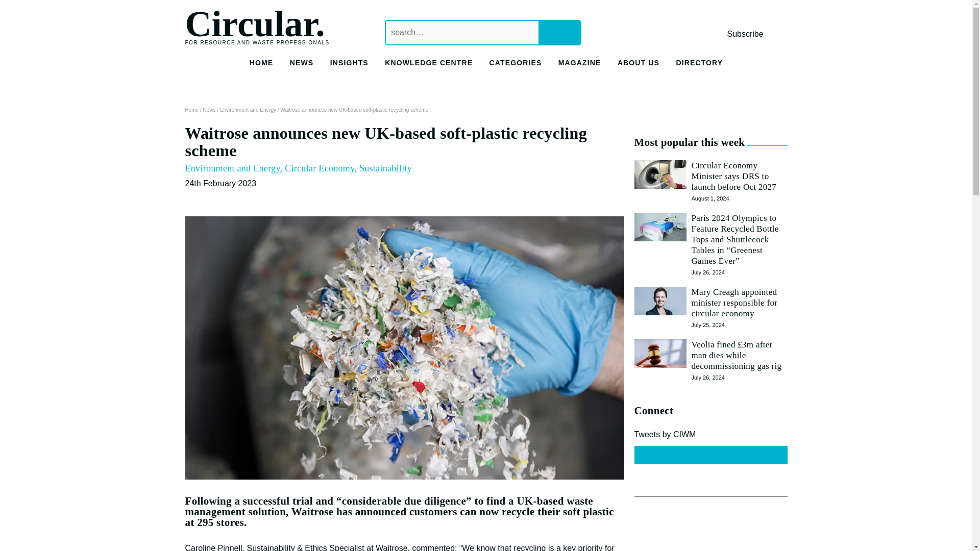  Describe the element at coordinates (638, 64) in the screenshot. I see `ABOUT US` at that location.